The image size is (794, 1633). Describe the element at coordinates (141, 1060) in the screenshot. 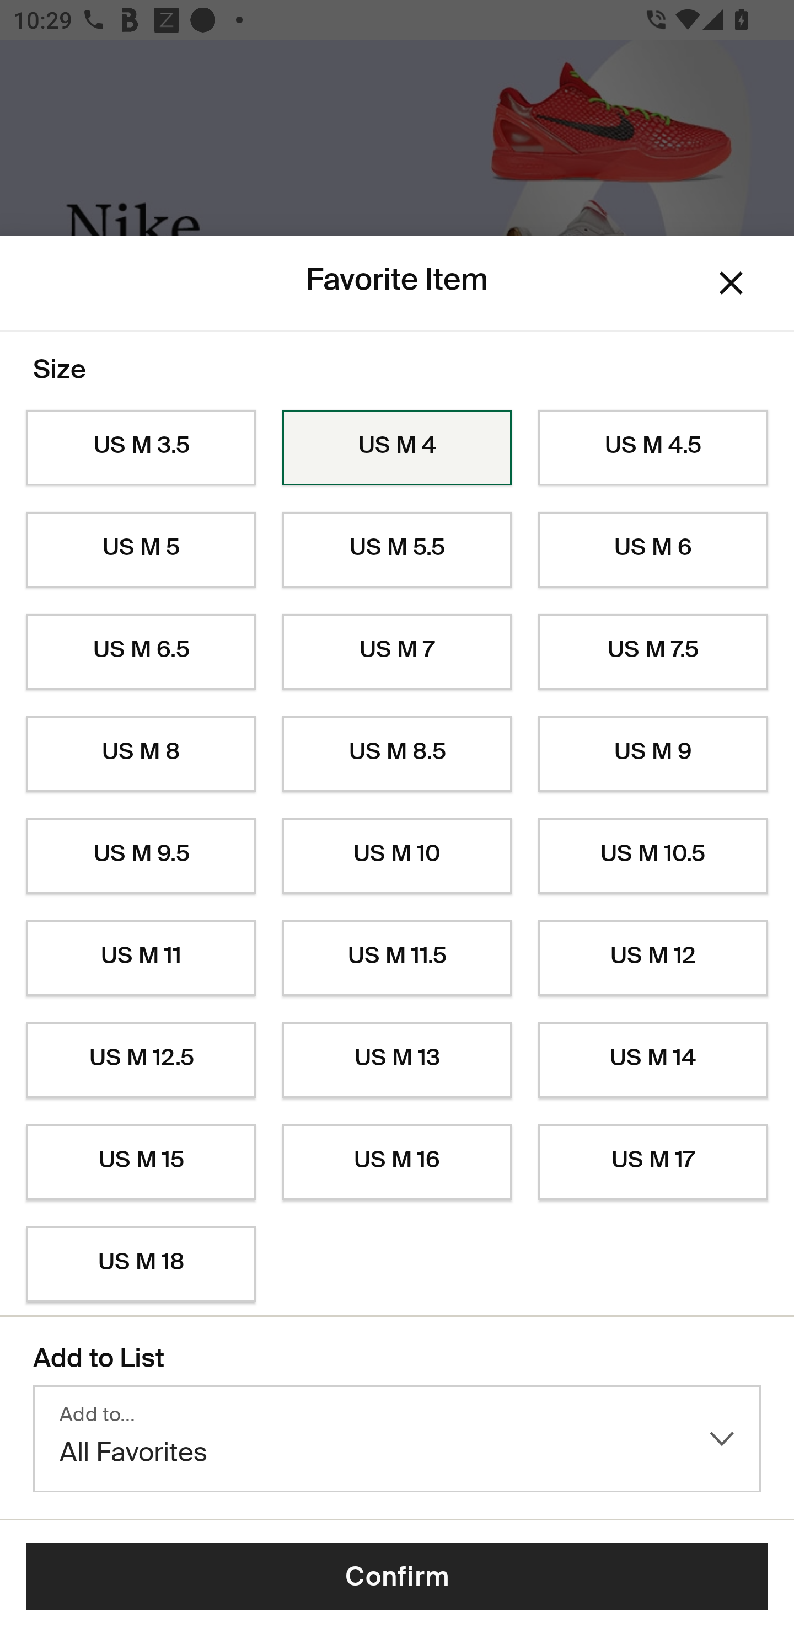

I see `US M 12.5` at that location.